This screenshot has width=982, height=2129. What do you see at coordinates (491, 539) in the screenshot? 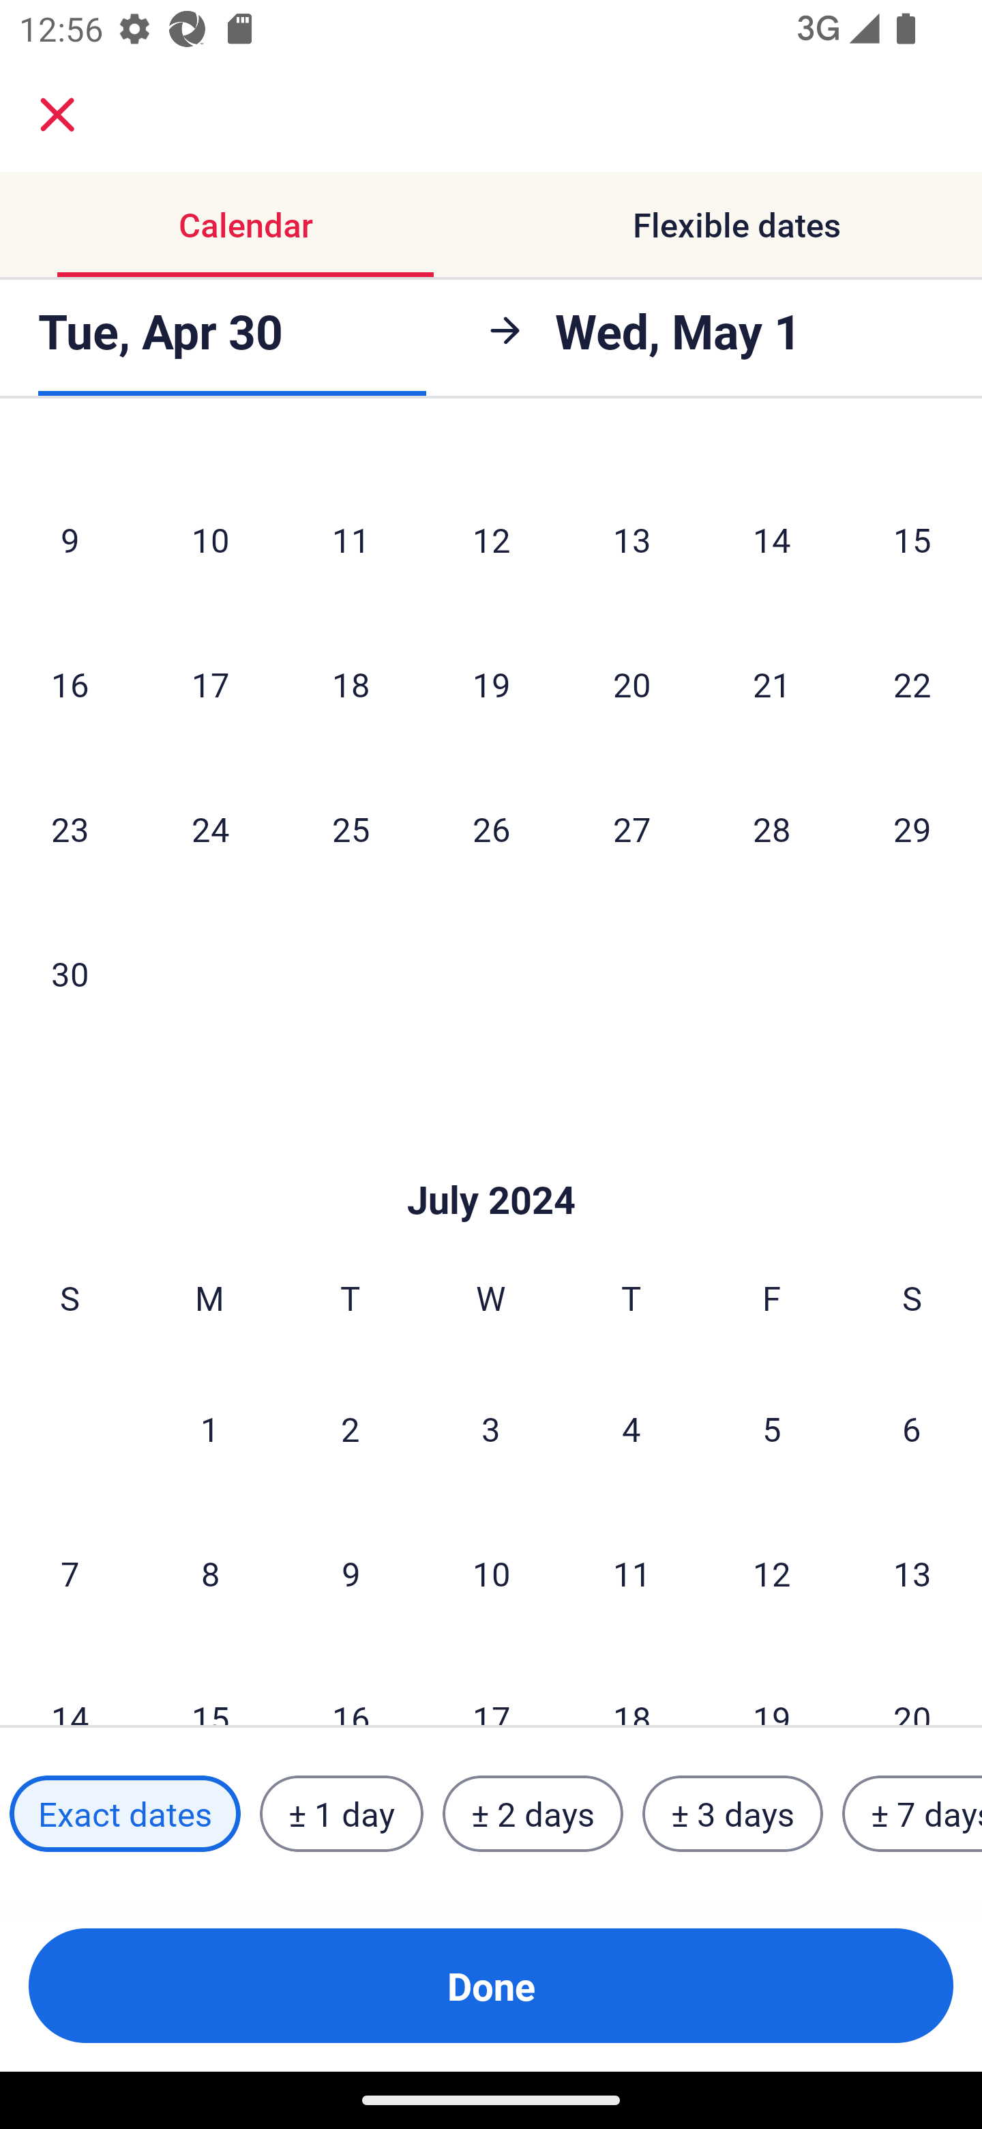
I see `12 Wednesday, June 12, 2024` at bounding box center [491, 539].